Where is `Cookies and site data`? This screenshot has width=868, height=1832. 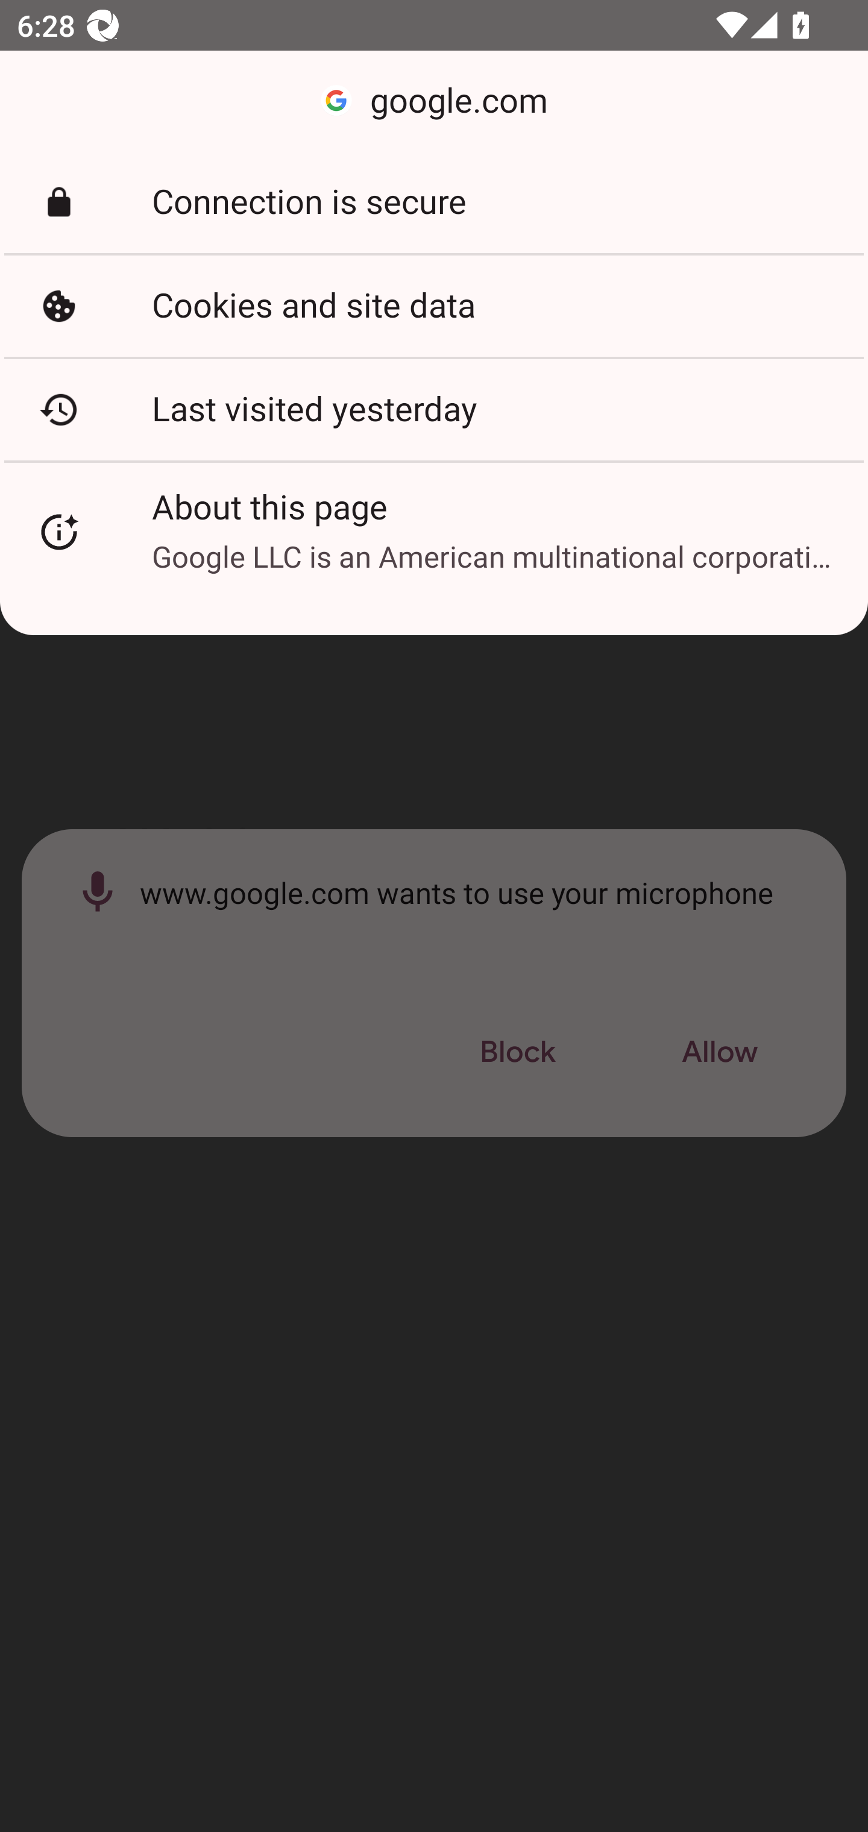 Cookies and site data is located at coordinates (434, 306).